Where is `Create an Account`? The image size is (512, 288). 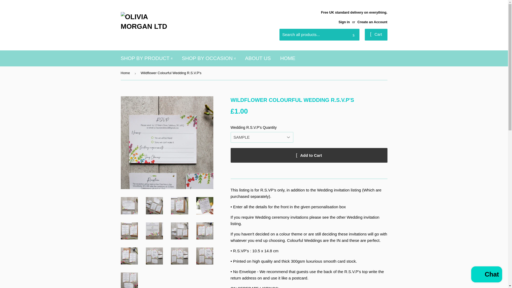
Create an Account is located at coordinates (372, 22).